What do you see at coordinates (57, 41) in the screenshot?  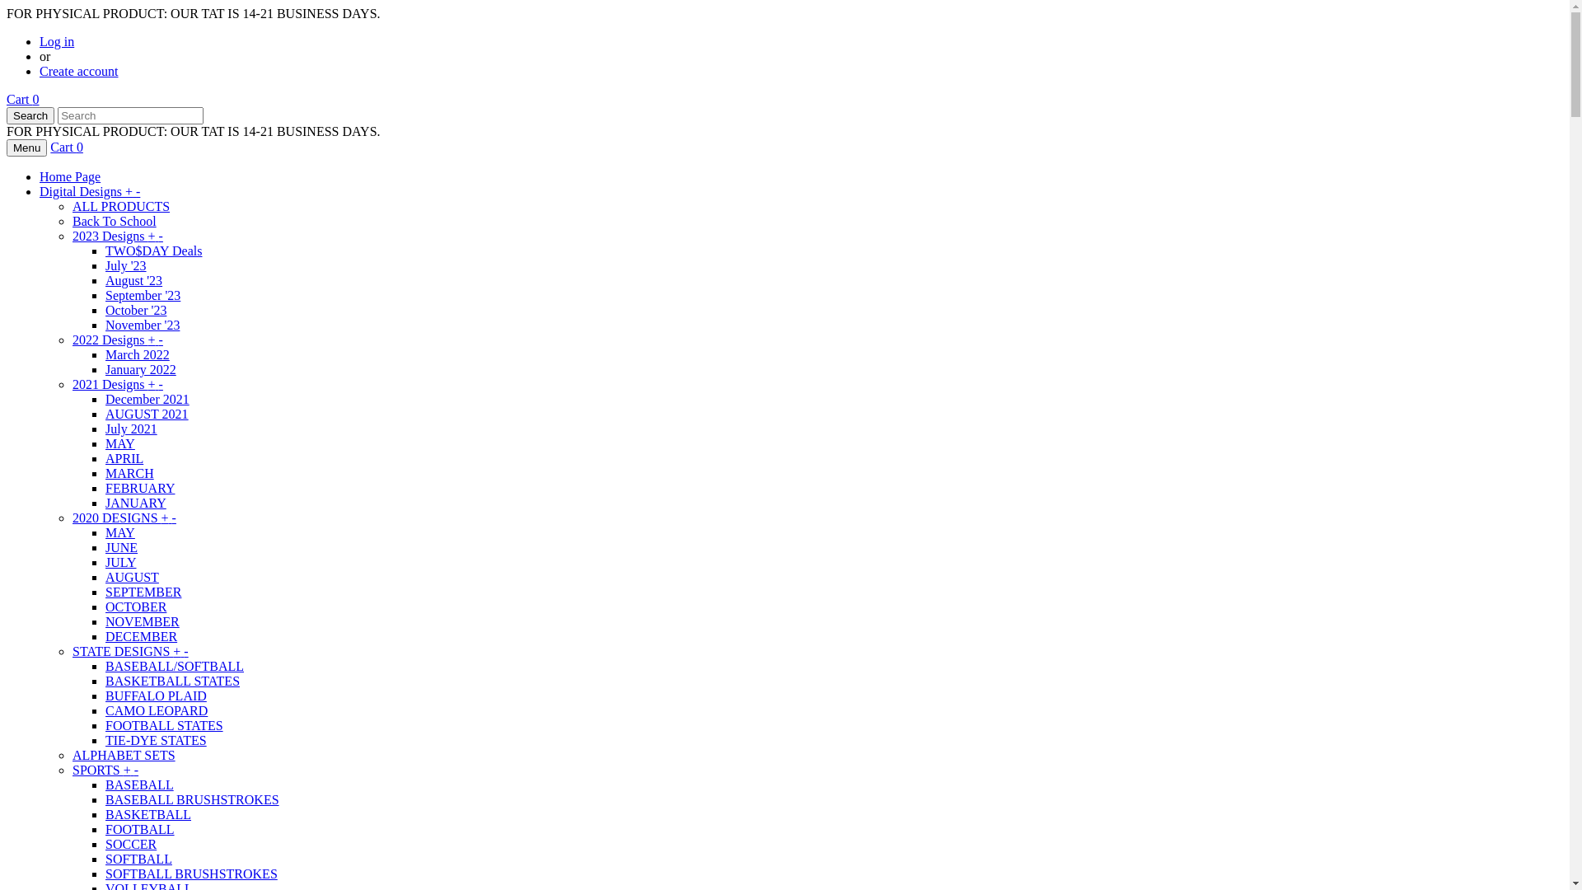 I see `Log in` at bounding box center [57, 41].